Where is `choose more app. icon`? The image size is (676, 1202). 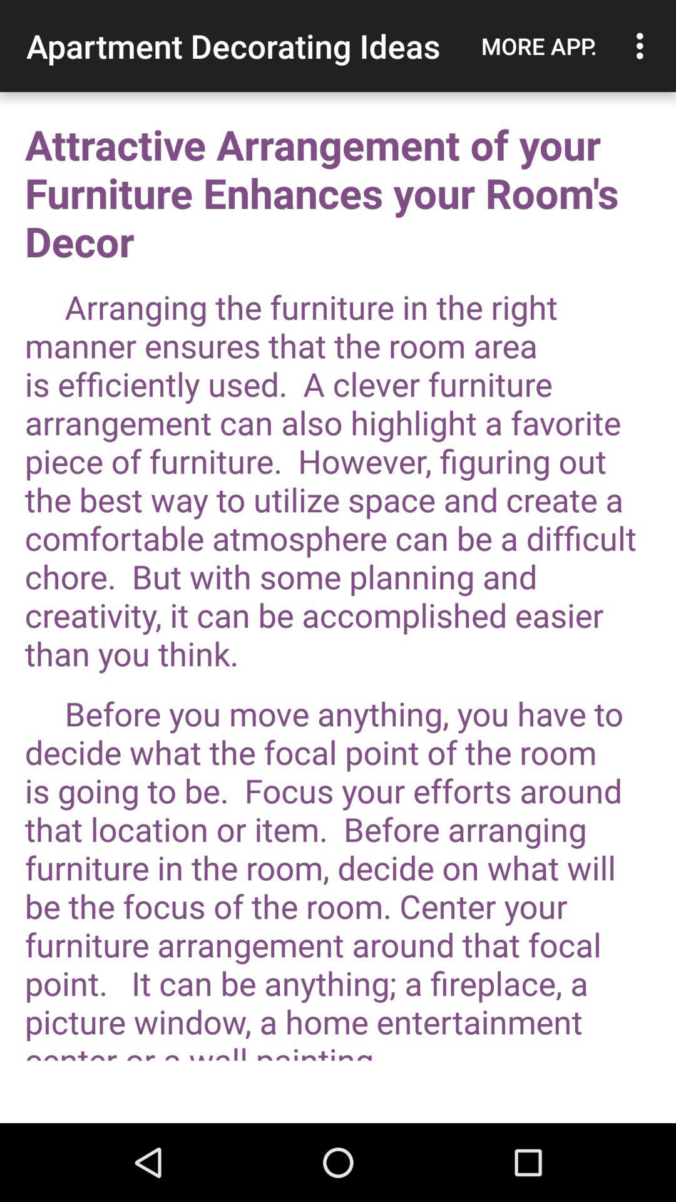 choose more app. icon is located at coordinates (539, 46).